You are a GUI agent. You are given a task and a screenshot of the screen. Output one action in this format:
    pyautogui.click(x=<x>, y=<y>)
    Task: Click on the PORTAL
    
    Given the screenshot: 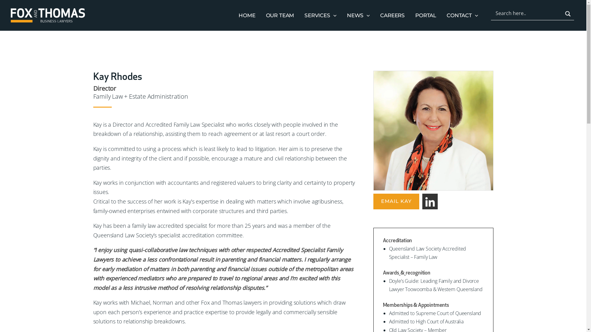 What is the action you would take?
    pyautogui.click(x=426, y=15)
    